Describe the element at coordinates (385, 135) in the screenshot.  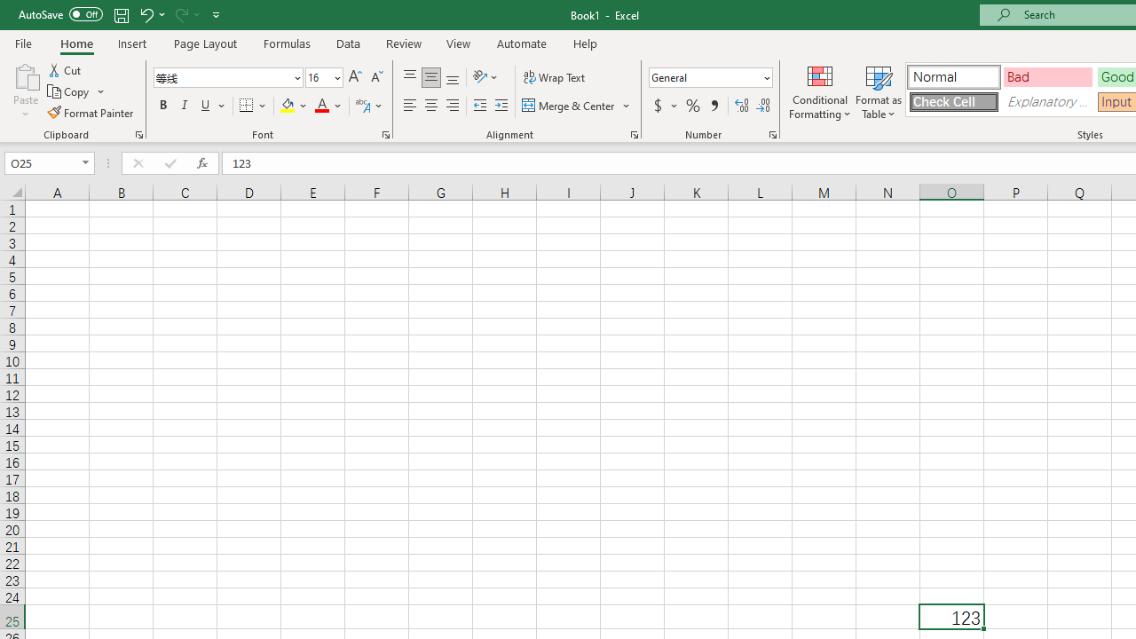
I see `Format Cell Font` at that location.